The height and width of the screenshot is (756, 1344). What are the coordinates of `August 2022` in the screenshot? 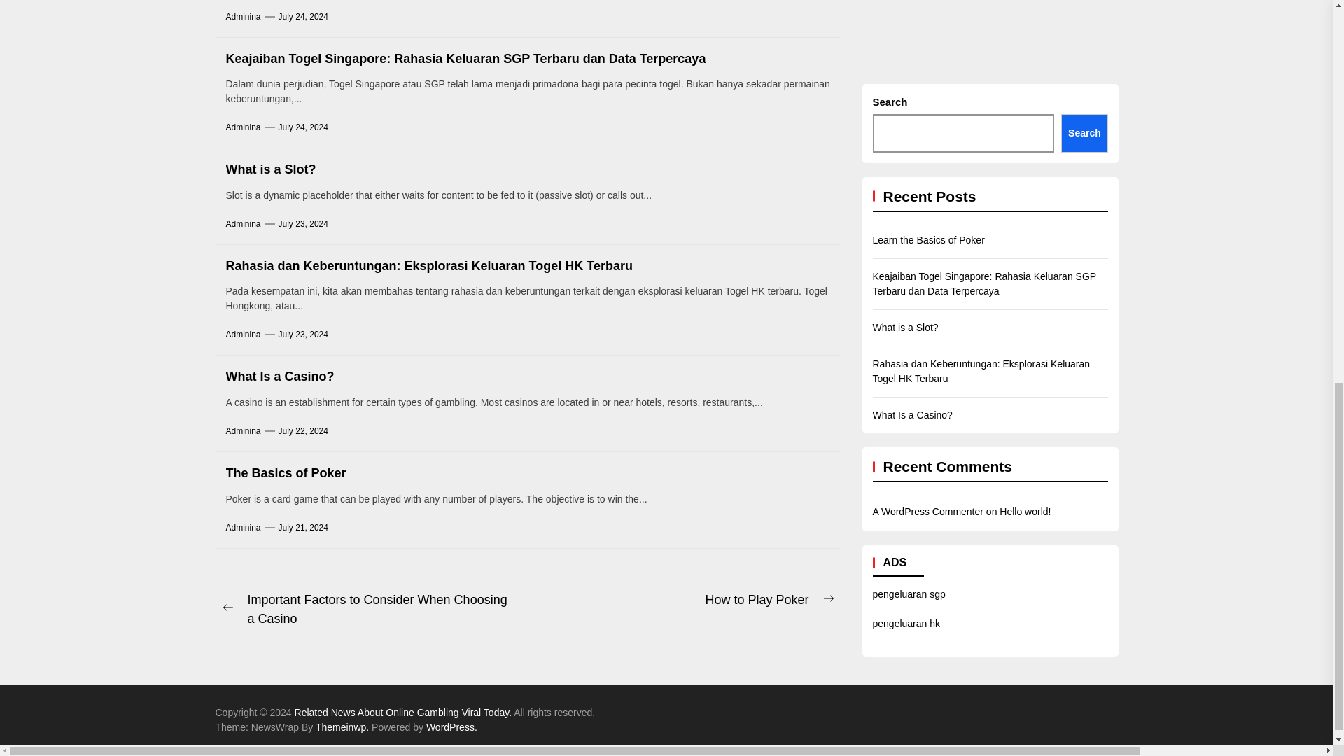 It's located at (1305, 134).